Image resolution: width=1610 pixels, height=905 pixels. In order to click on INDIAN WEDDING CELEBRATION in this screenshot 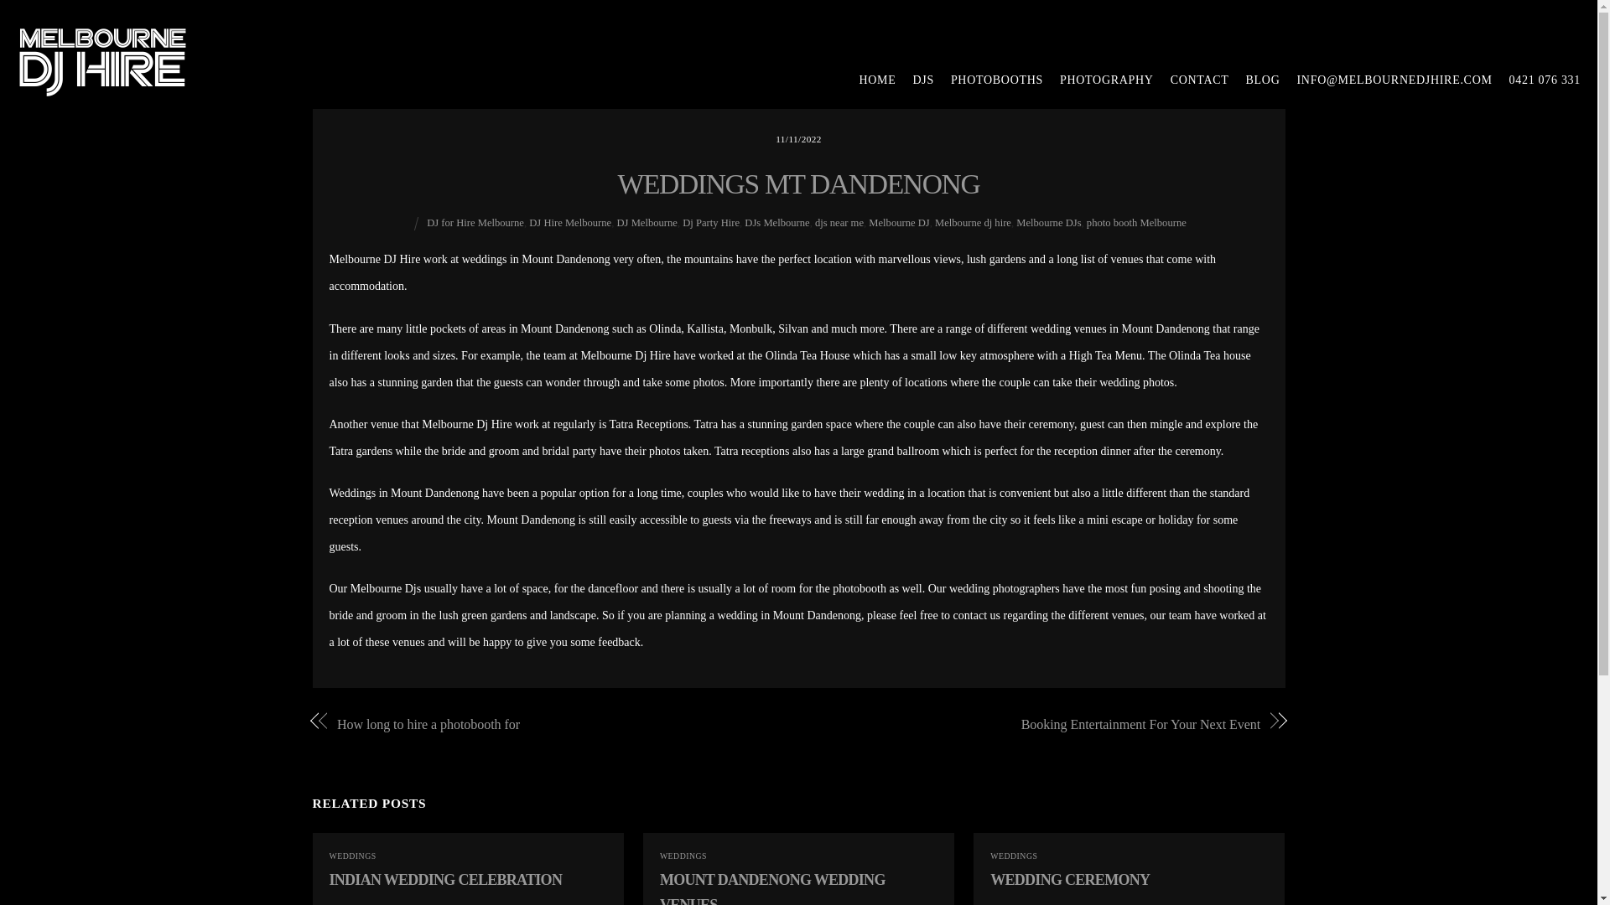, I will do `click(444, 880)`.